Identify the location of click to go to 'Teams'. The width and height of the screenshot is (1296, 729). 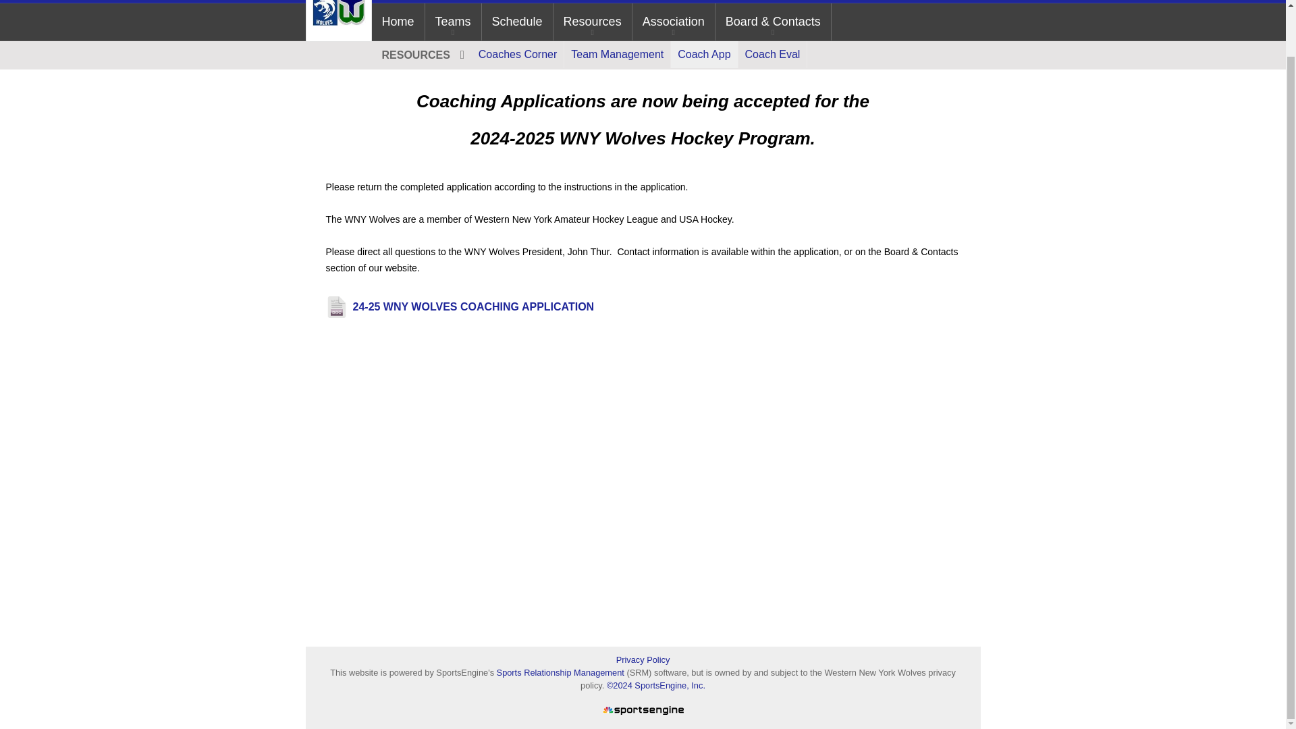
(452, 22).